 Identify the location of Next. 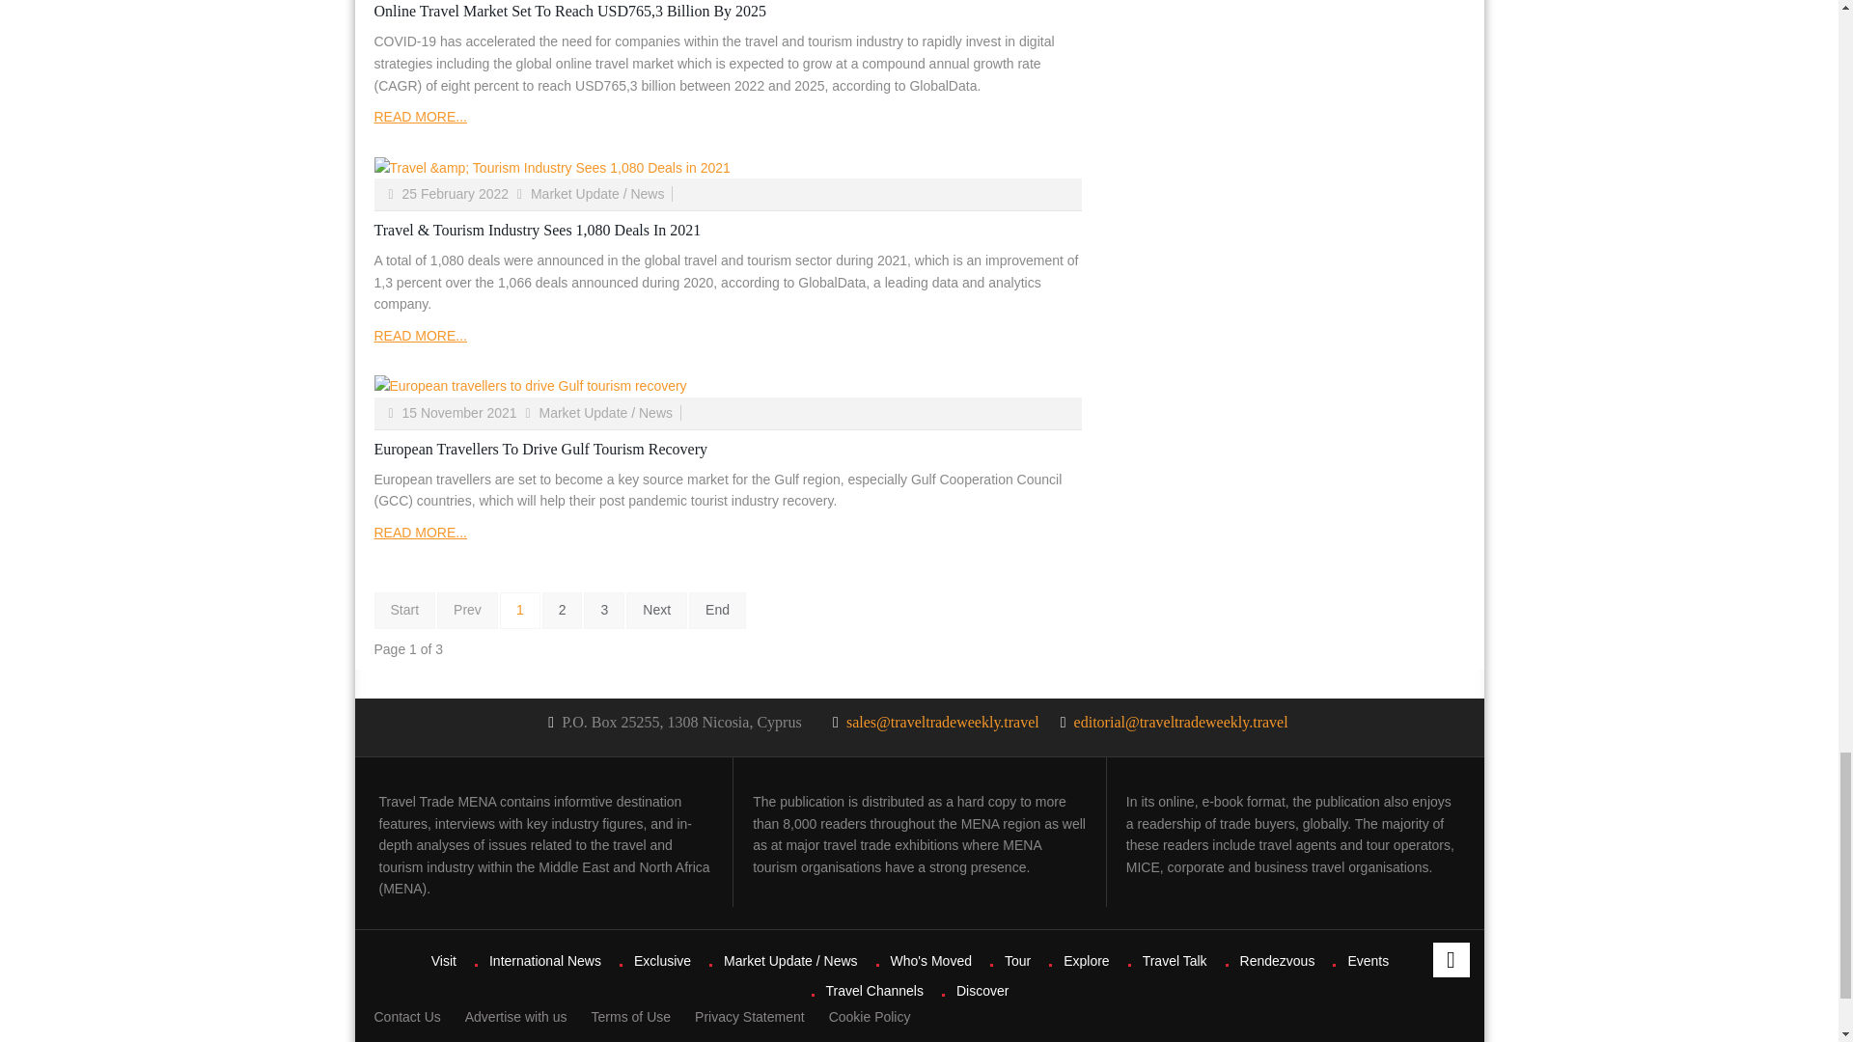
(656, 611).